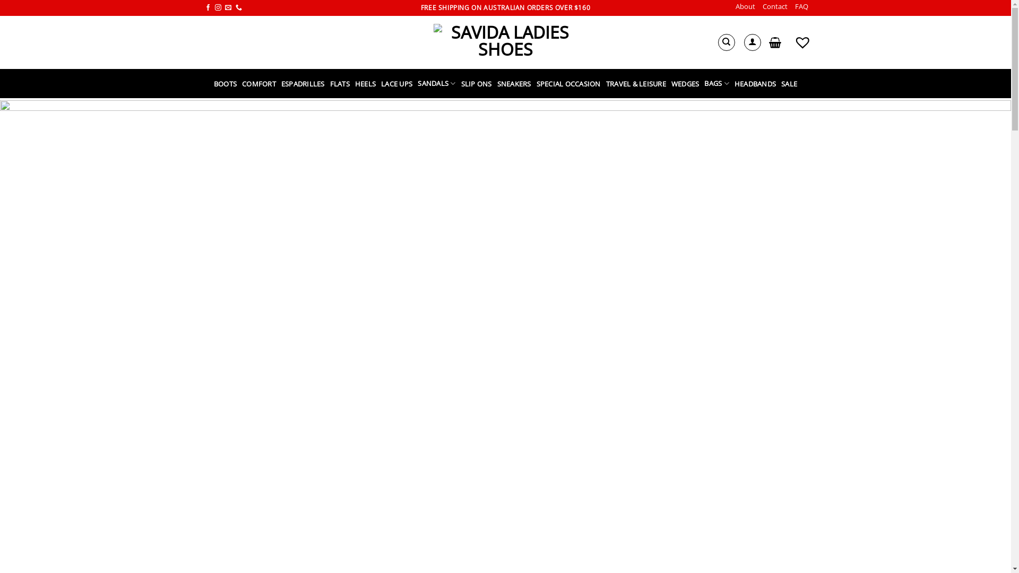  I want to click on ESPADRILLES, so click(303, 84).